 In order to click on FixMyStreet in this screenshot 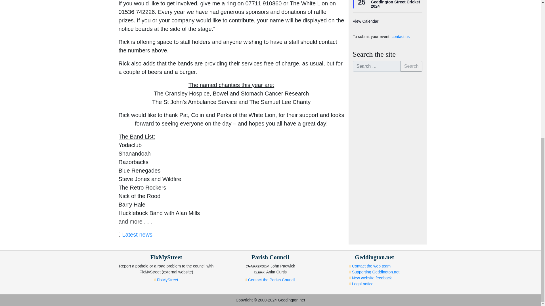, I will do `click(167, 280)`.